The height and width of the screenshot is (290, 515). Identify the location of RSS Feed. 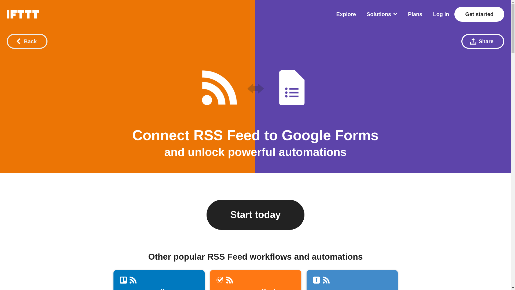
(133, 280).